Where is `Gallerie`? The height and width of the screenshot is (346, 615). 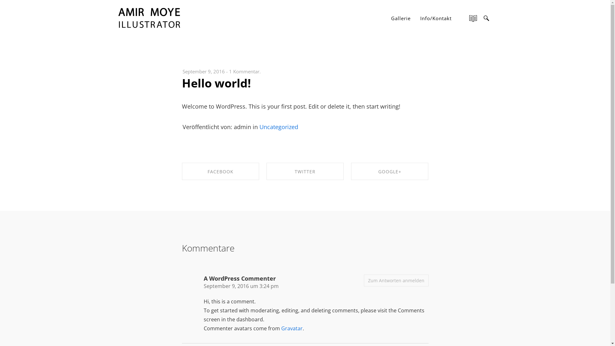 Gallerie is located at coordinates (401, 18).